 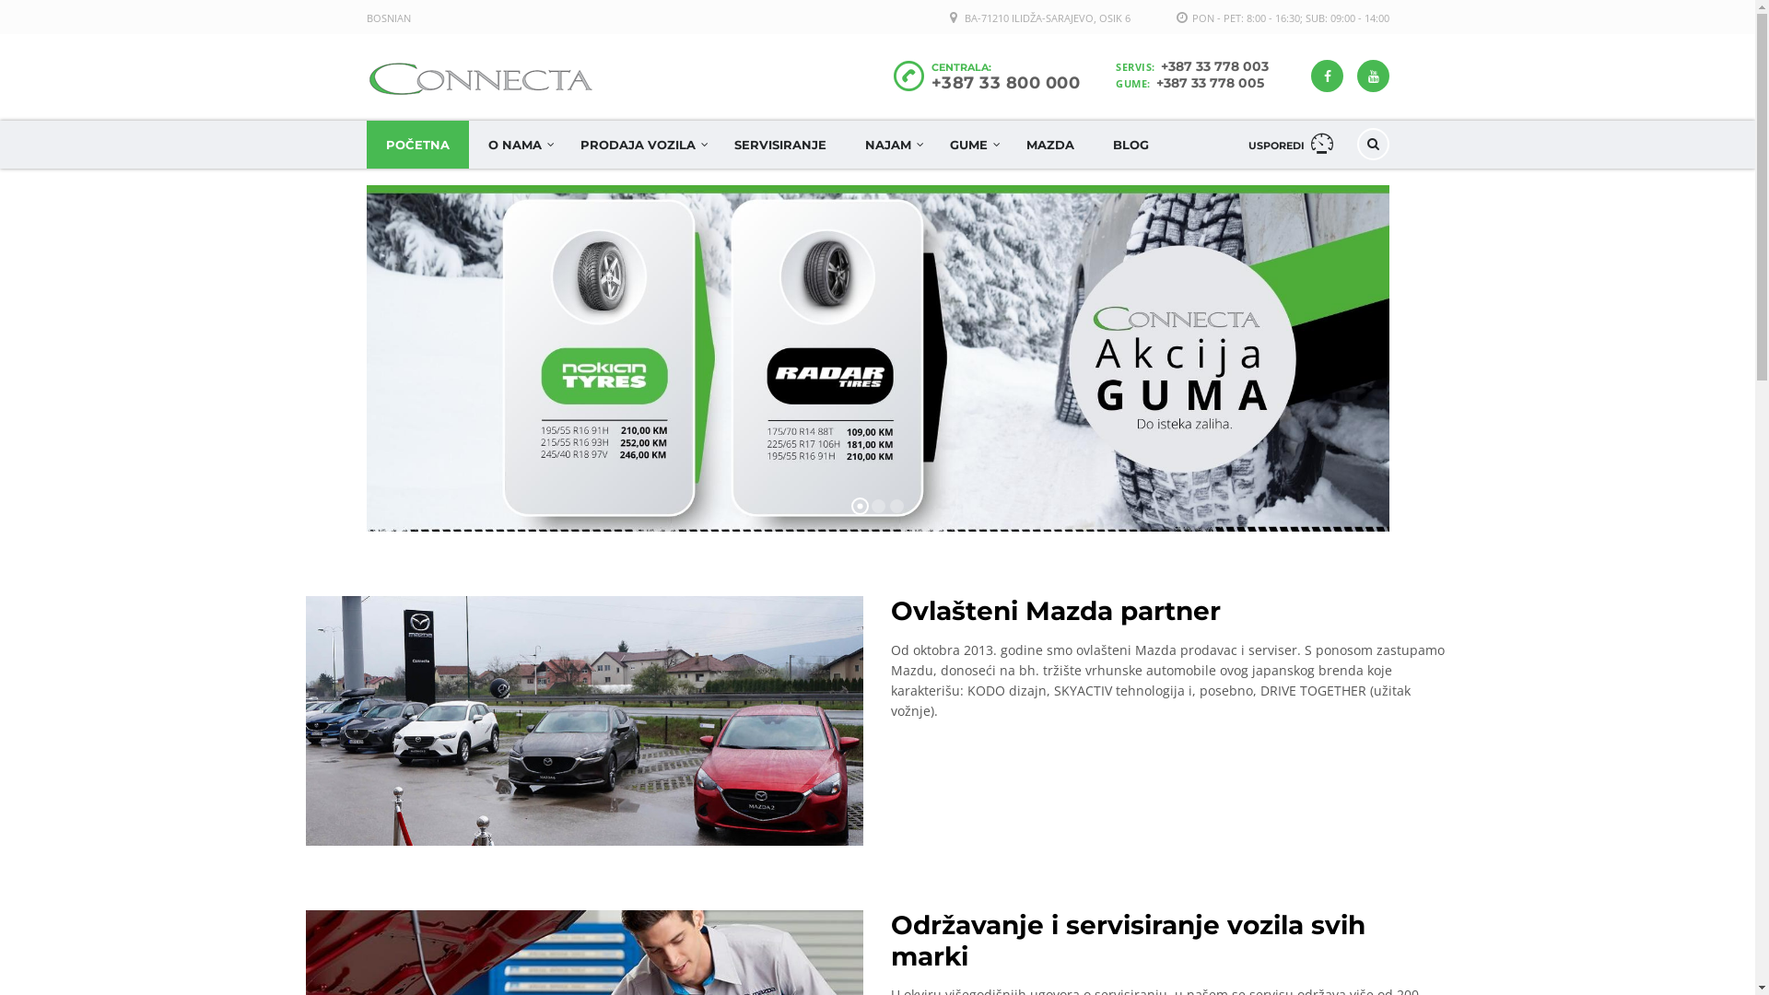 What do you see at coordinates (888, 145) in the screenshot?
I see `NAJAM` at bounding box center [888, 145].